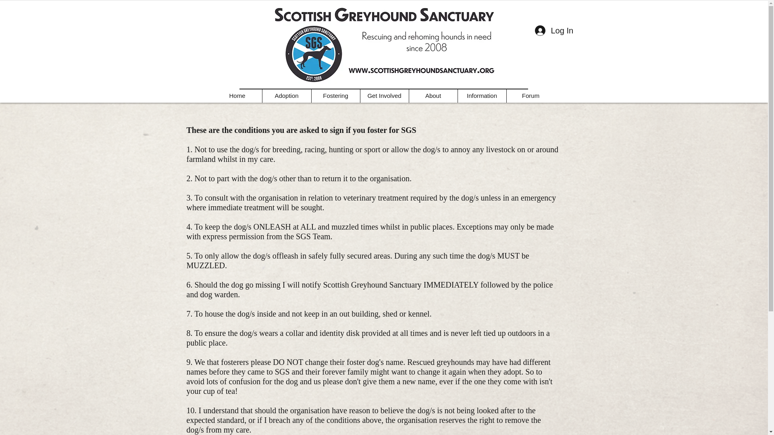 The width and height of the screenshot is (774, 435). What do you see at coordinates (286, 95) in the screenshot?
I see `Adoption` at bounding box center [286, 95].